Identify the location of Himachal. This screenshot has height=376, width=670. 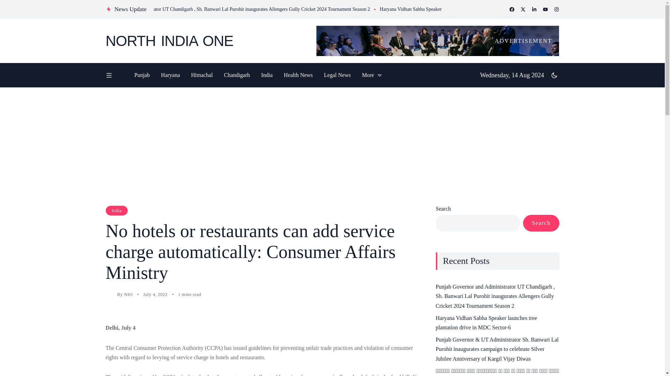
(202, 75).